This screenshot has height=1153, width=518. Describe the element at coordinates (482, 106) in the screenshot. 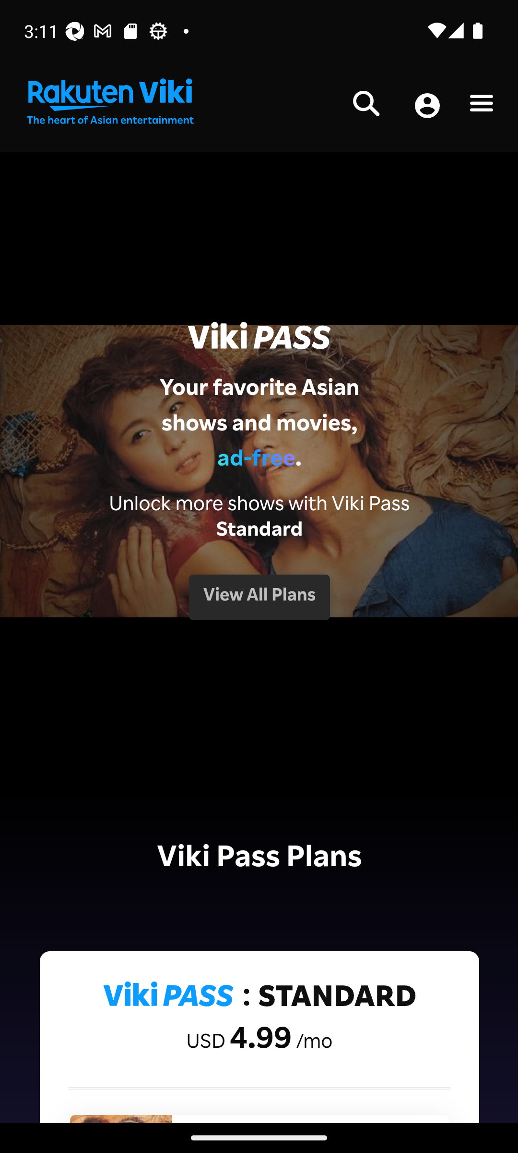

I see `Settings menu` at that location.